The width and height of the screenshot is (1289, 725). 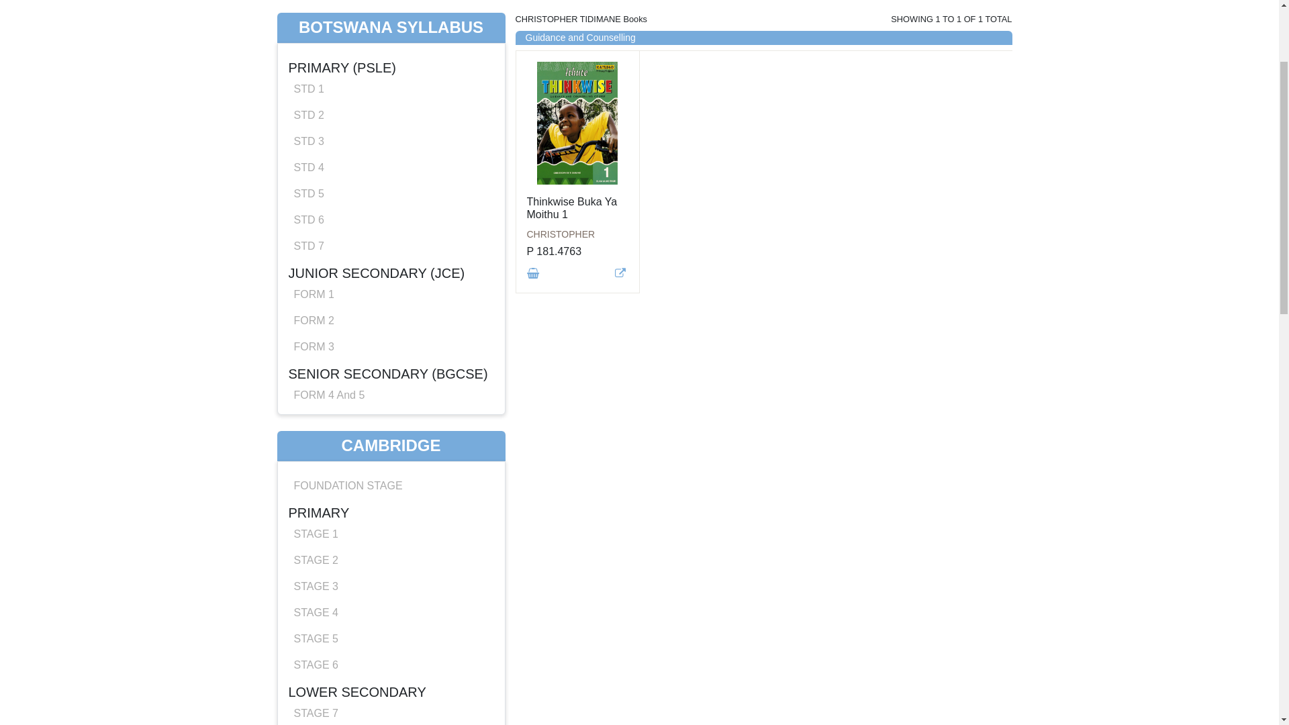 I want to click on STD 5, so click(x=309, y=344).